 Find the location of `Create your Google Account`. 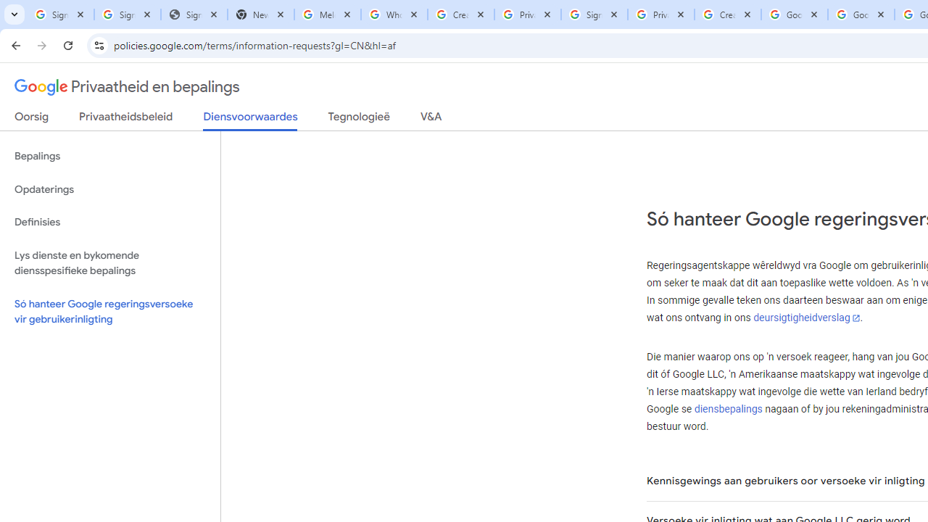

Create your Google Account is located at coordinates (461, 14).